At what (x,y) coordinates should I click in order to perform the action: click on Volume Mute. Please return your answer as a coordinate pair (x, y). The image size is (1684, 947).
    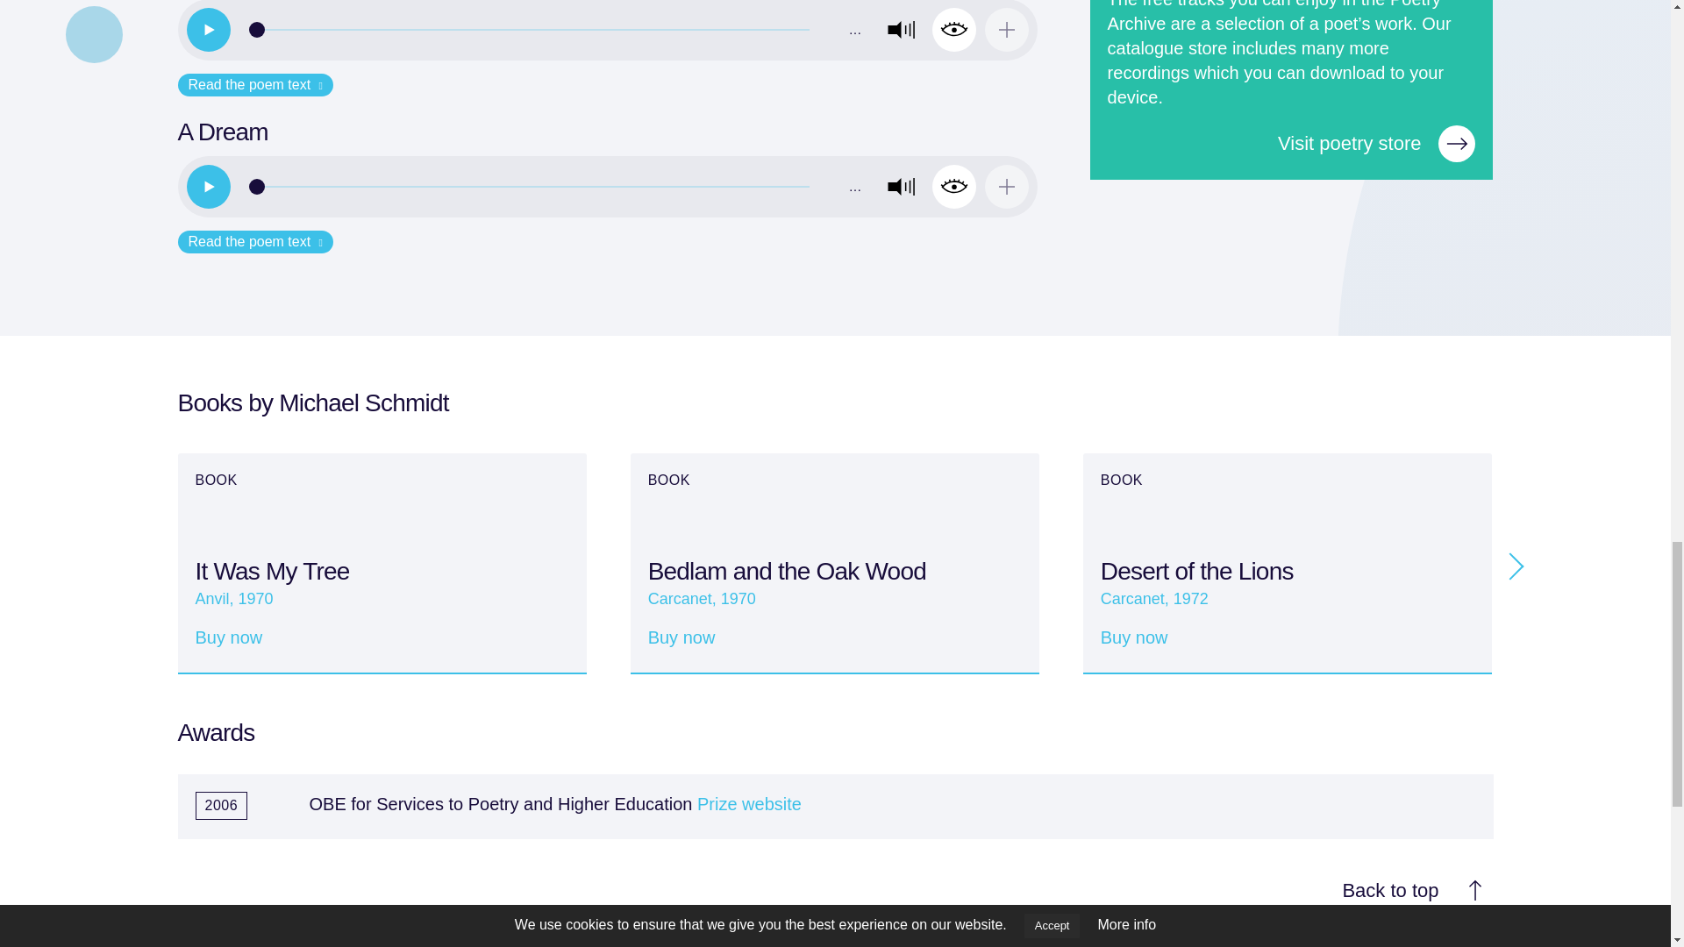
    Looking at the image, I should click on (901, 186).